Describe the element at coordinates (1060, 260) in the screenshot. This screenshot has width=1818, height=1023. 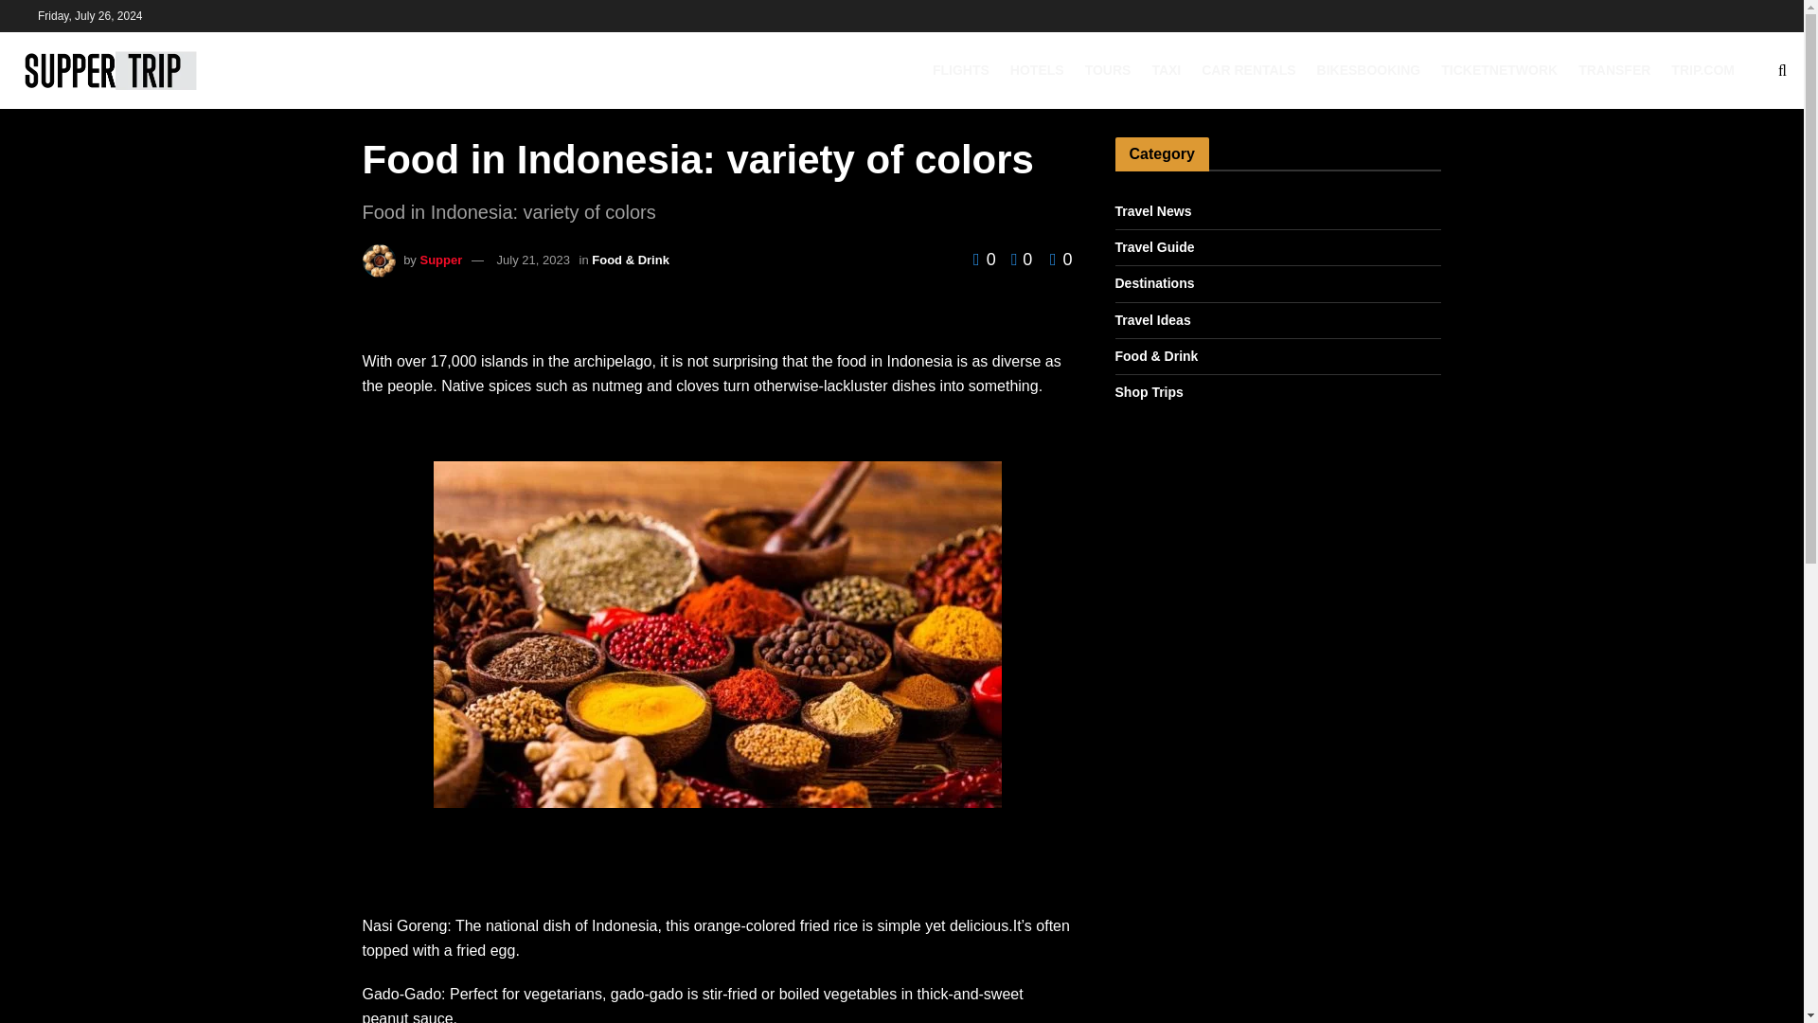
I see `0` at that location.